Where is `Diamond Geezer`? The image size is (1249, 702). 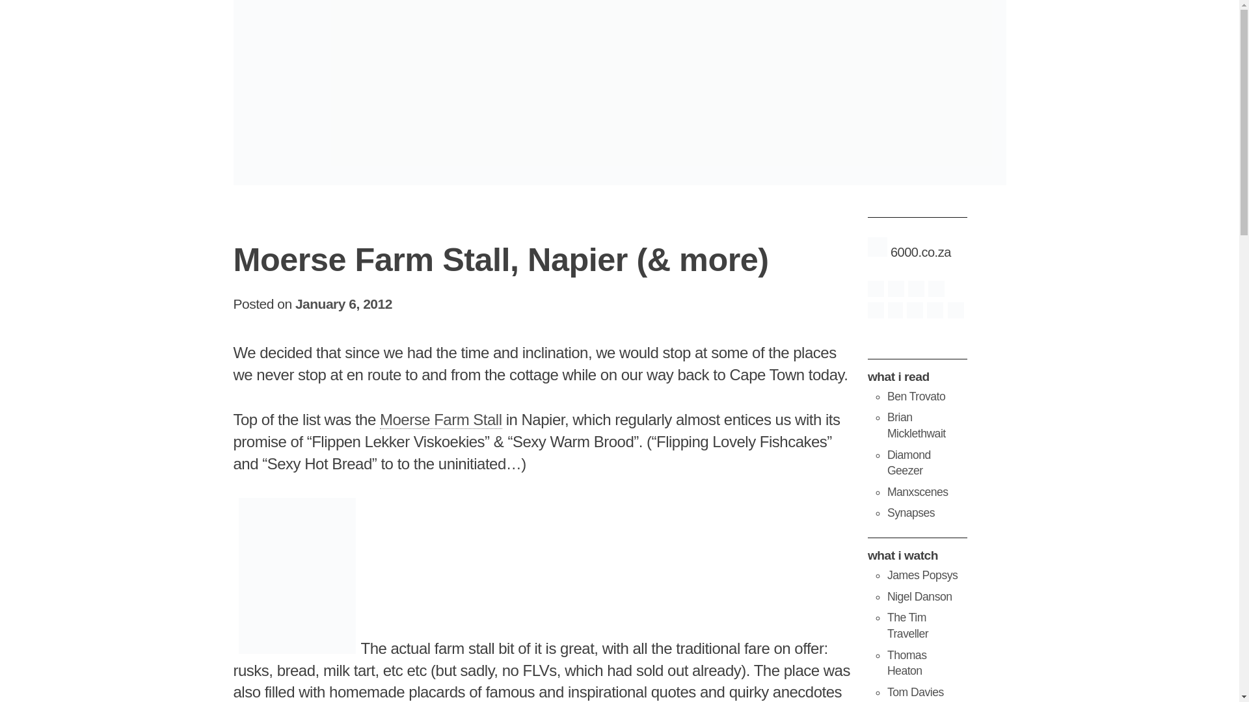 Diamond Geezer is located at coordinates (908, 463).